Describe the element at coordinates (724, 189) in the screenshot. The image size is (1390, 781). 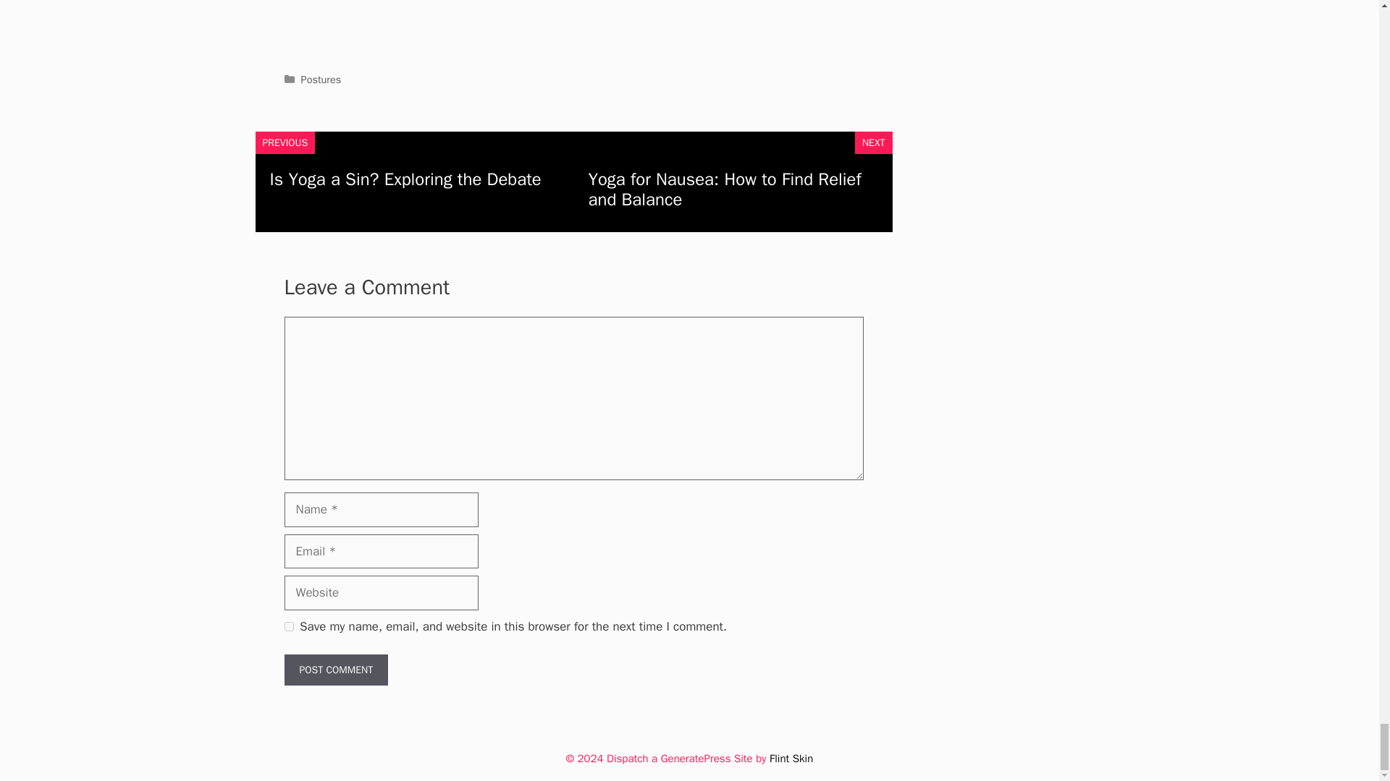
I see `Yoga for Nausea: How to Find Relief and Balance` at that location.